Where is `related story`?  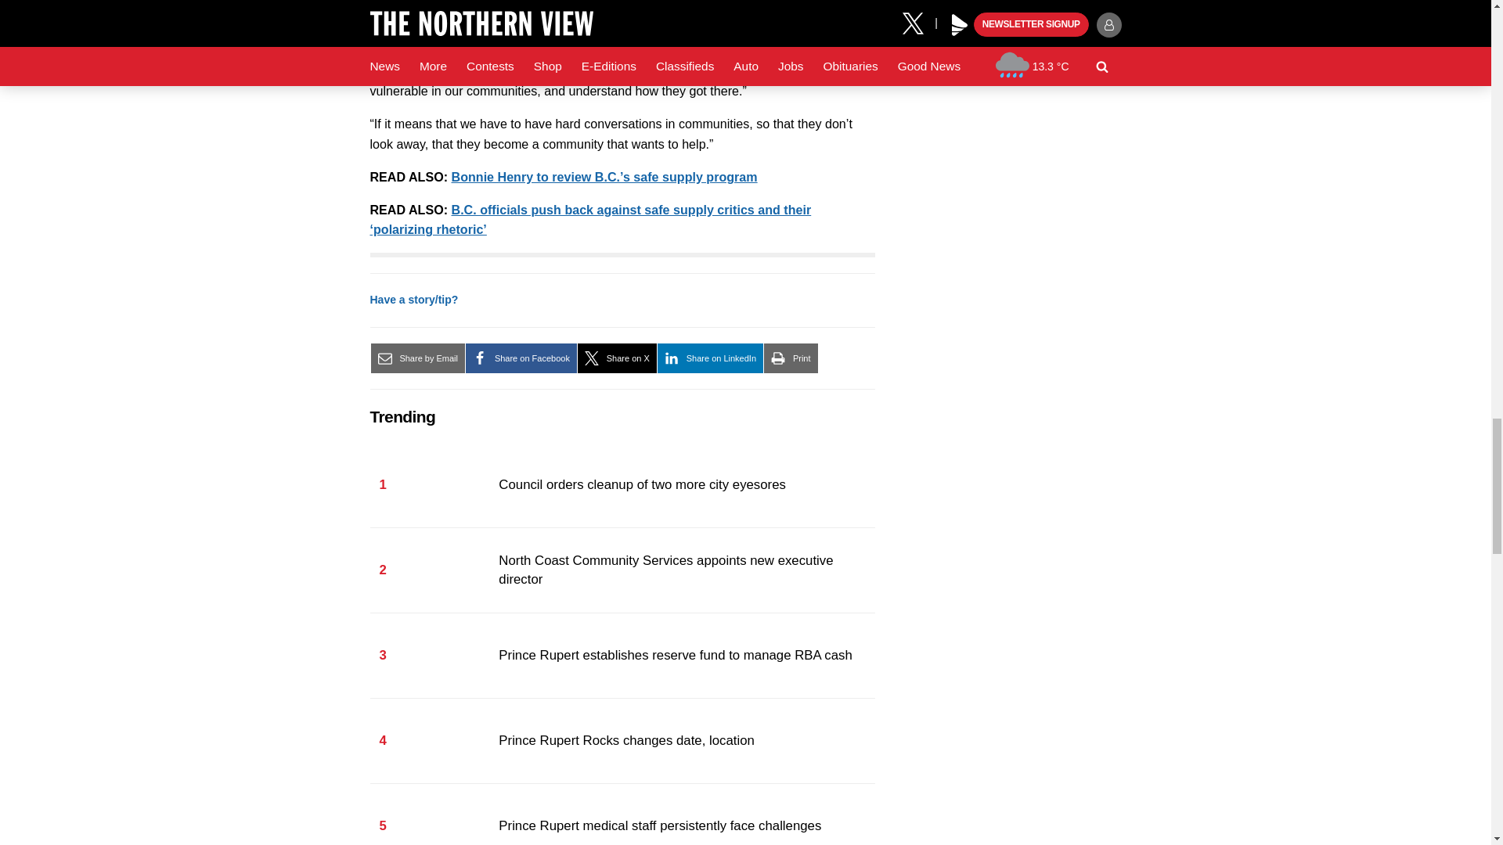 related story is located at coordinates (604, 177).